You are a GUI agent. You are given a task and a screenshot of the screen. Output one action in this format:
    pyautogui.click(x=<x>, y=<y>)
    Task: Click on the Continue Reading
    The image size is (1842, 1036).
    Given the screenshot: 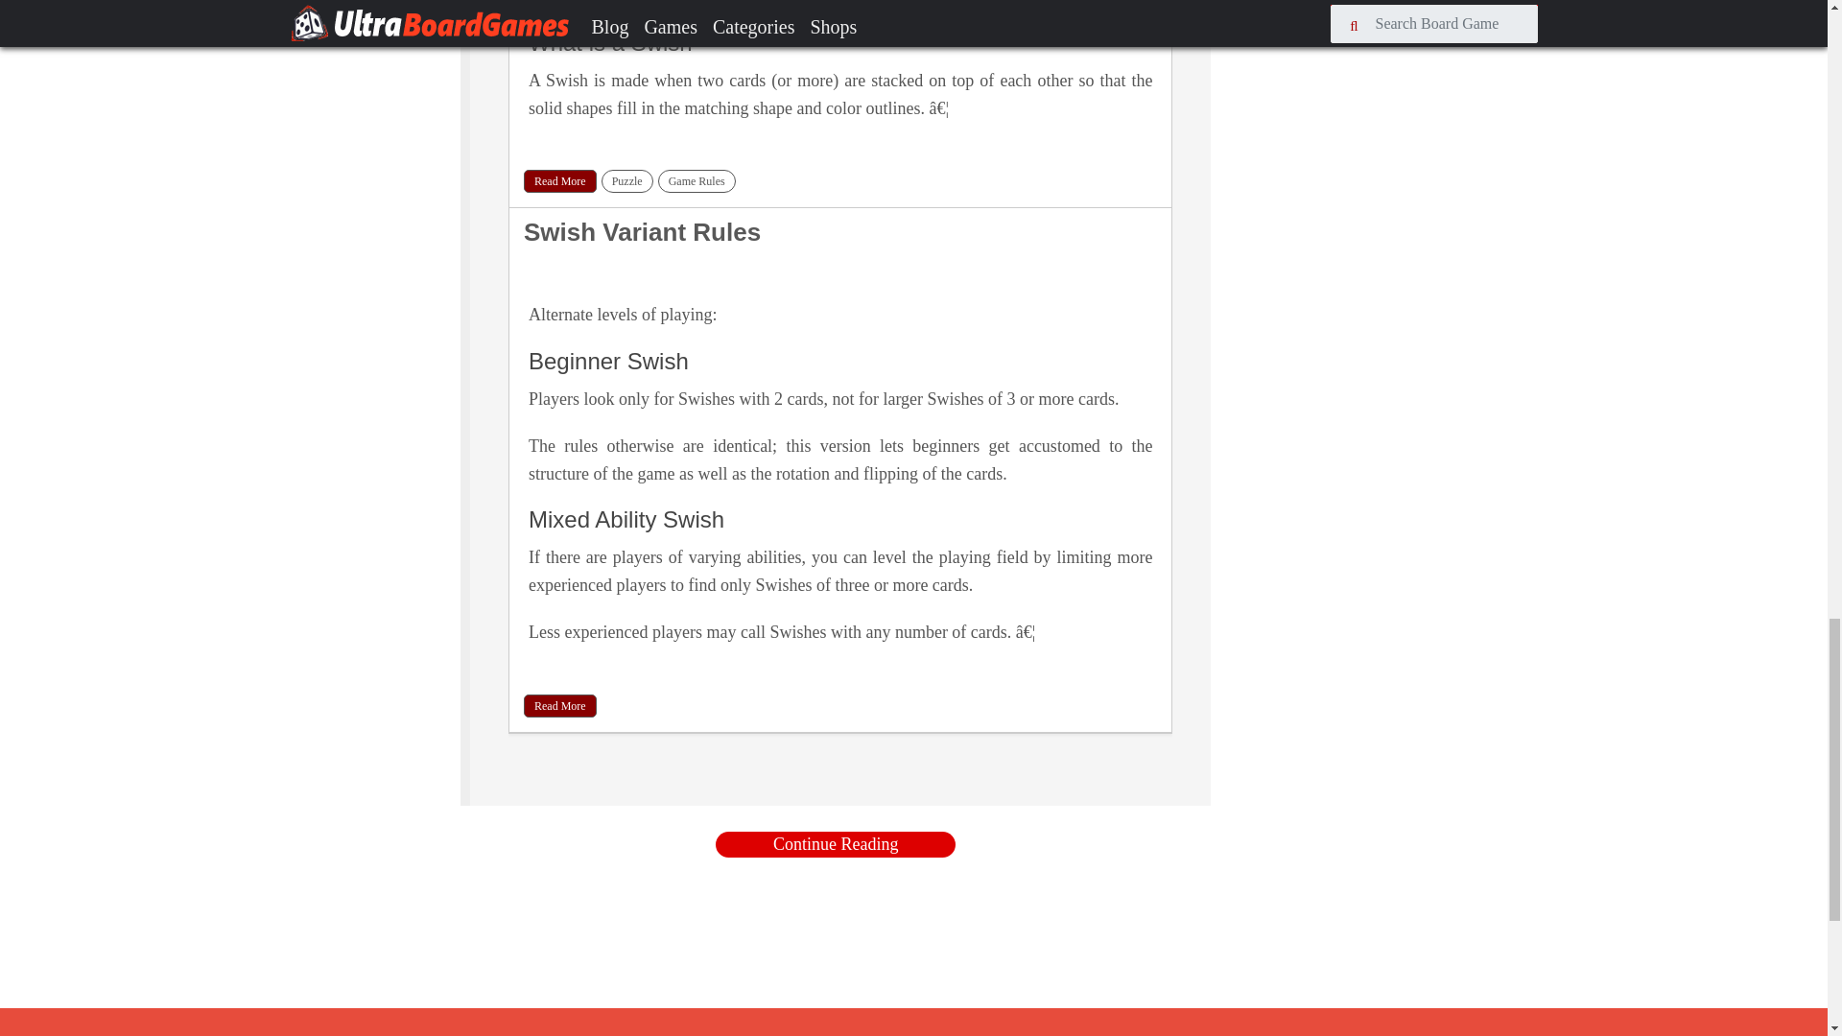 What is the action you would take?
    pyautogui.click(x=836, y=844)
    